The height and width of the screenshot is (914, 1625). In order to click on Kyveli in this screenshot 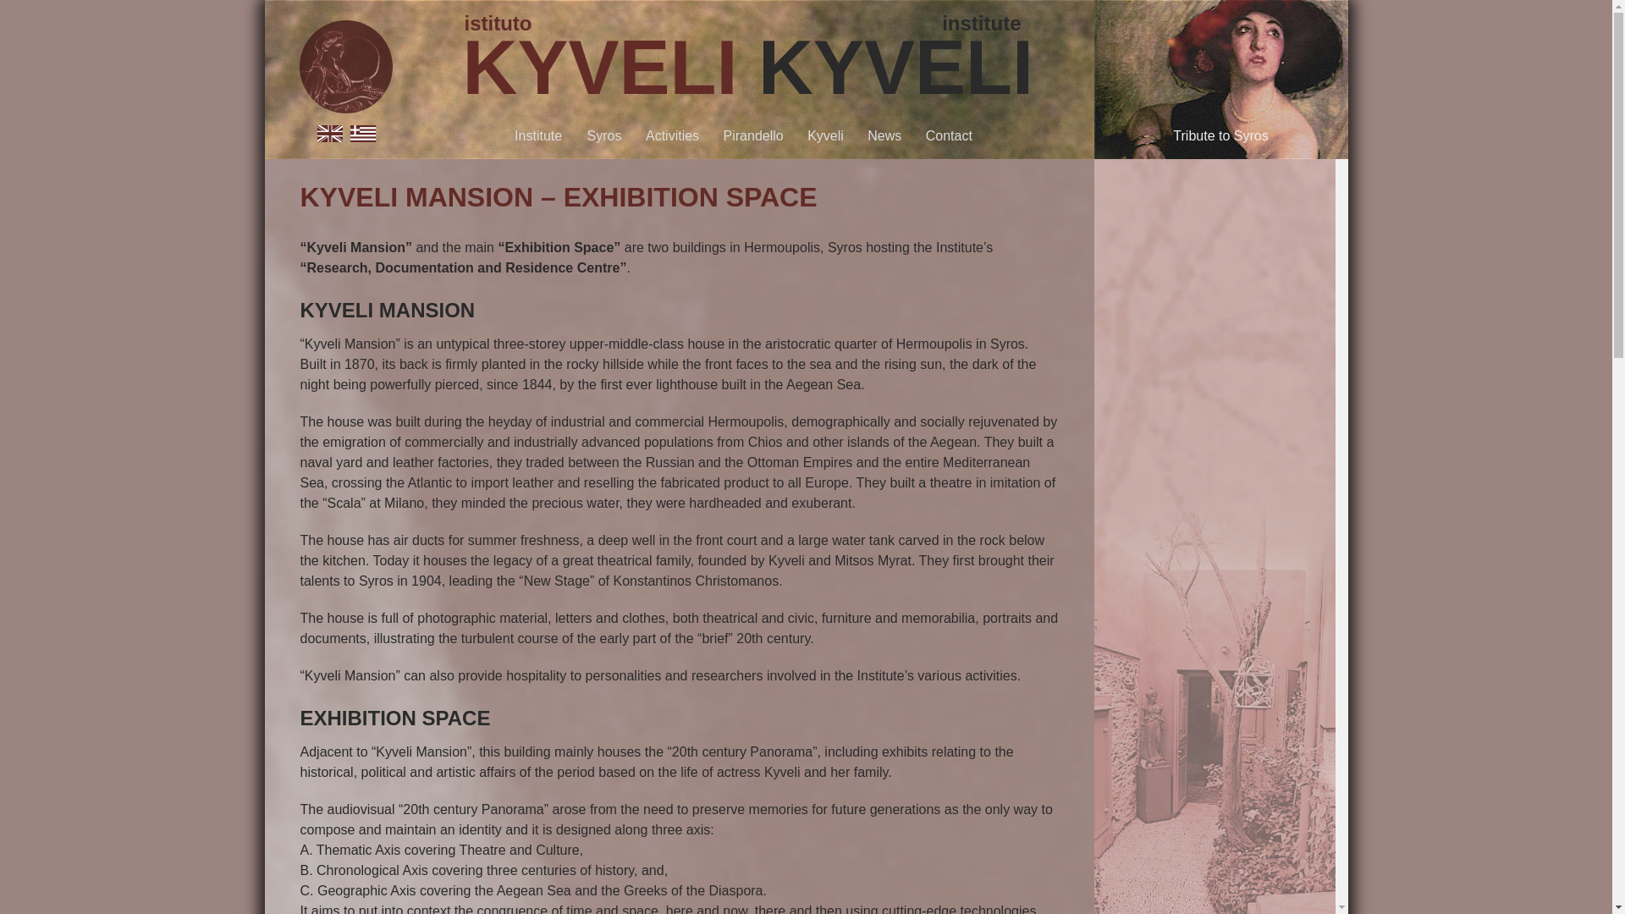, I will do `click(825, 135)`.